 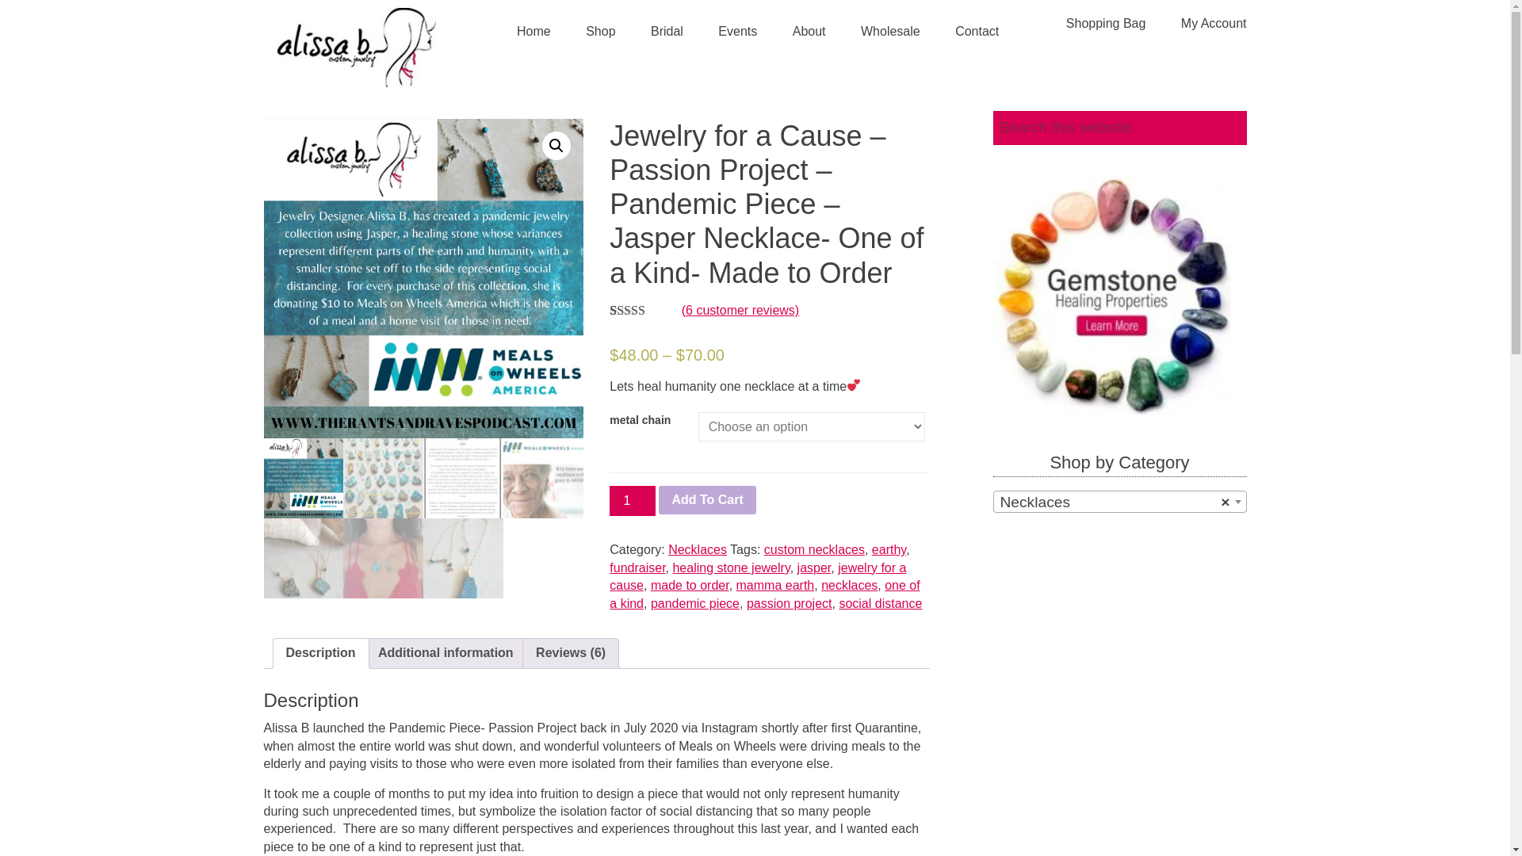 I want to click on rants and raves 1200, so click(x=423, y=278).